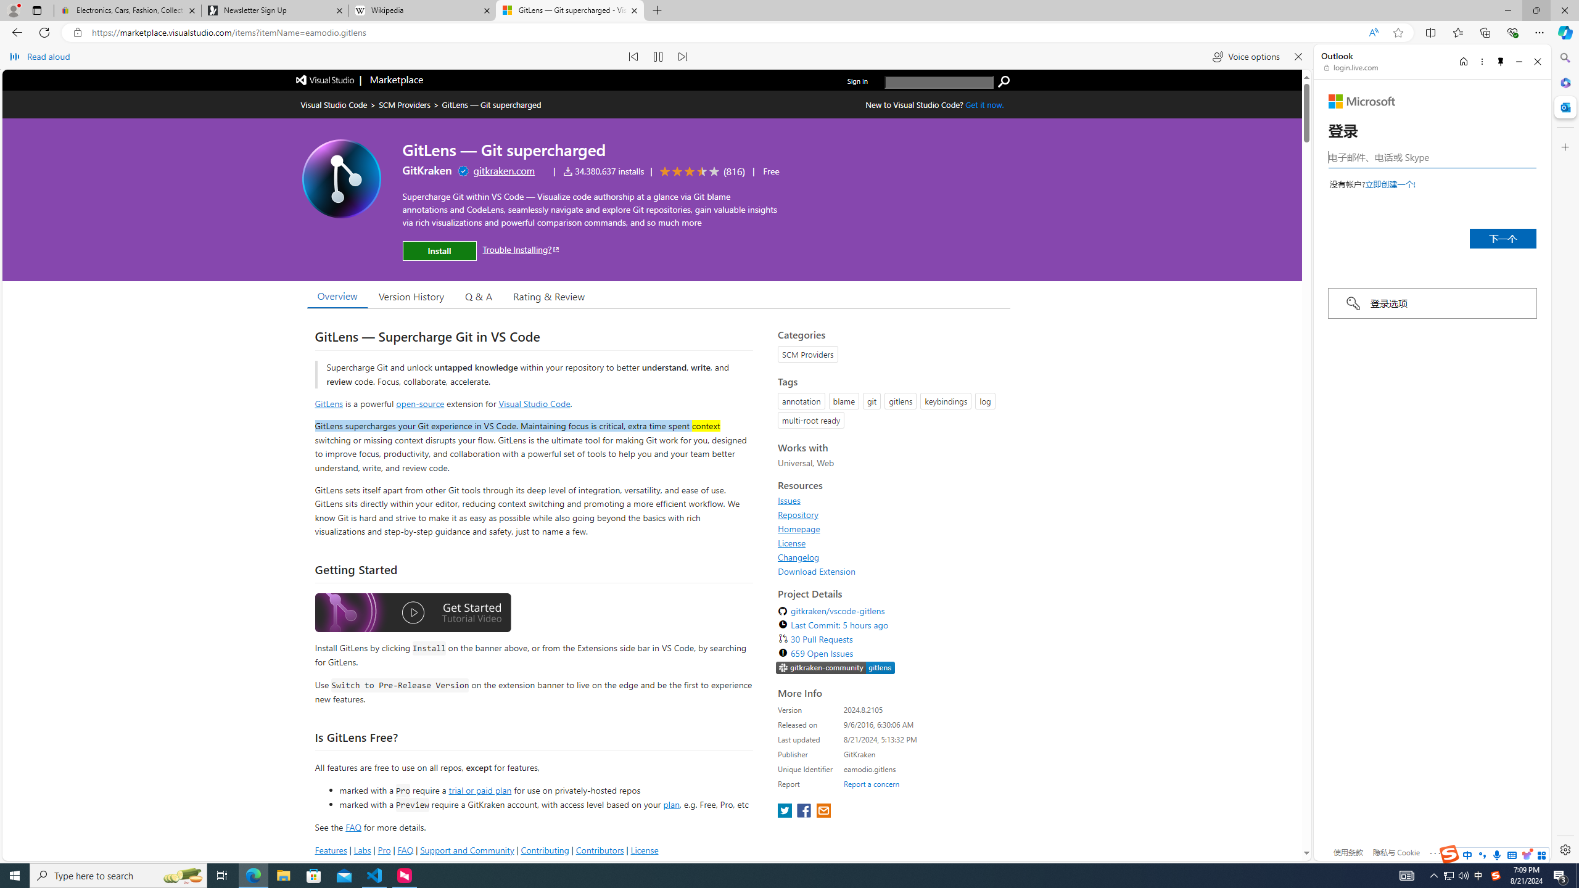  What do you see at coordinates (439, 251) in the screenshot?
I see `Install` at bounding box center [439, 251].